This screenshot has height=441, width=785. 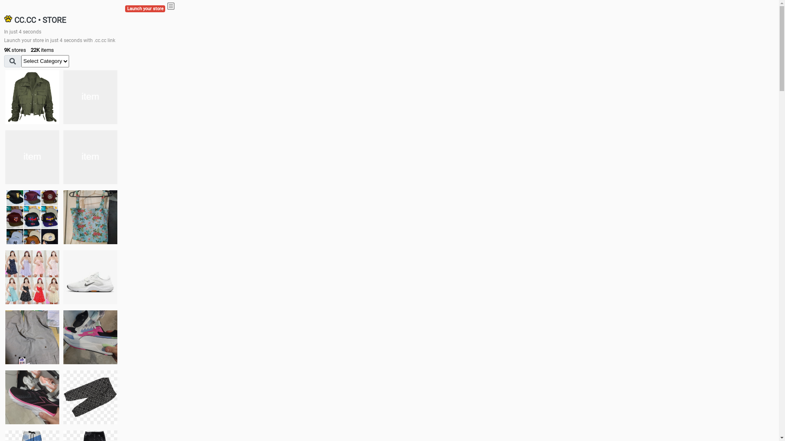 I want to click on Shoes for boys, so click(x=90, y=157).